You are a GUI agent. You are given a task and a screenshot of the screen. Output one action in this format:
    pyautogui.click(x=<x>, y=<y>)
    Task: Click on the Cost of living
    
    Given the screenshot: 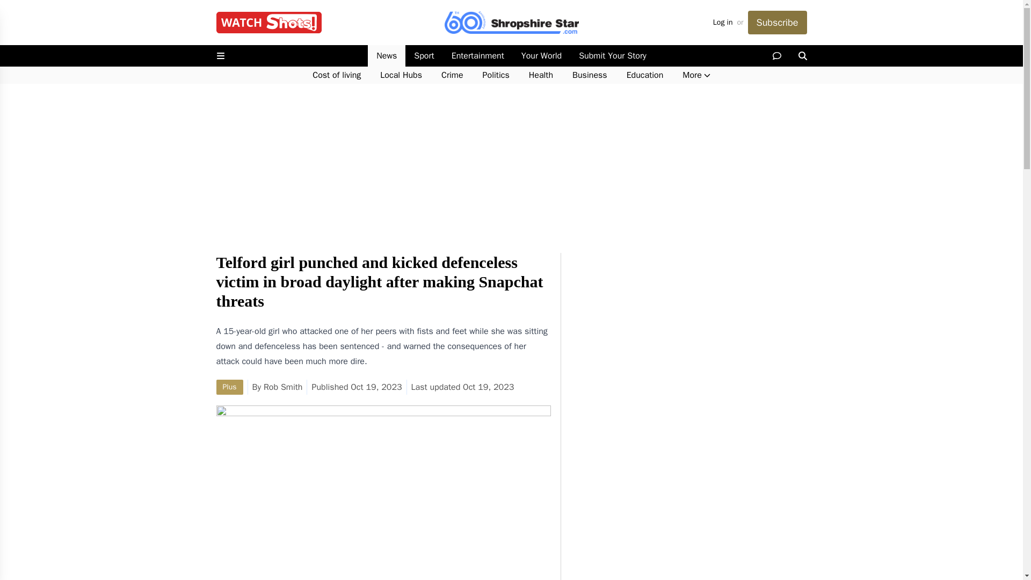 What is the action you would take?
    pyautogui.click(x=336, y=75)
    